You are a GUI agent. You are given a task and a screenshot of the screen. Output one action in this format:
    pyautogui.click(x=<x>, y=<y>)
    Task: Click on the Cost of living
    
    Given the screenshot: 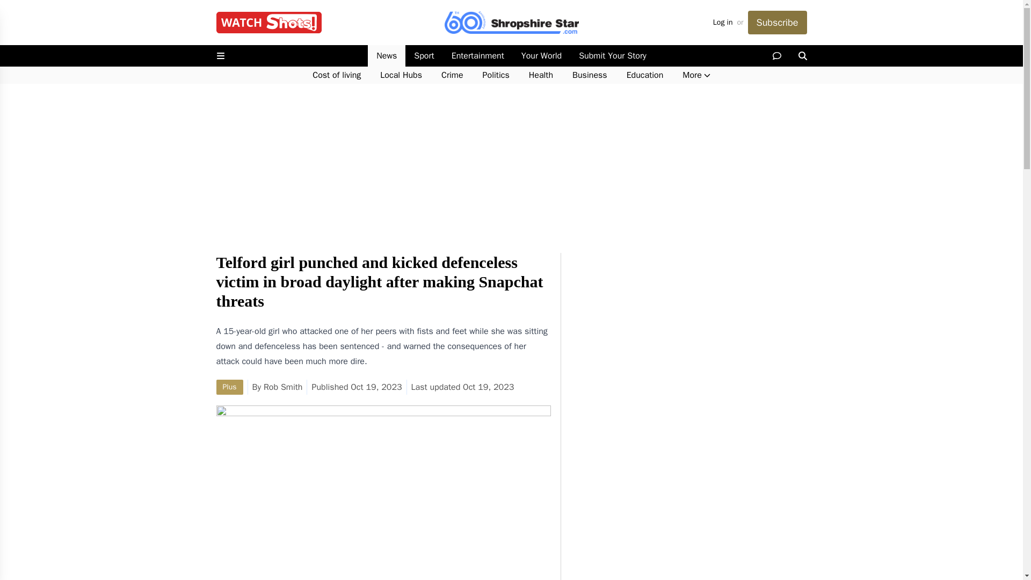 What is the action you would take?
    pyautogui.click(x=336, y=75)
    